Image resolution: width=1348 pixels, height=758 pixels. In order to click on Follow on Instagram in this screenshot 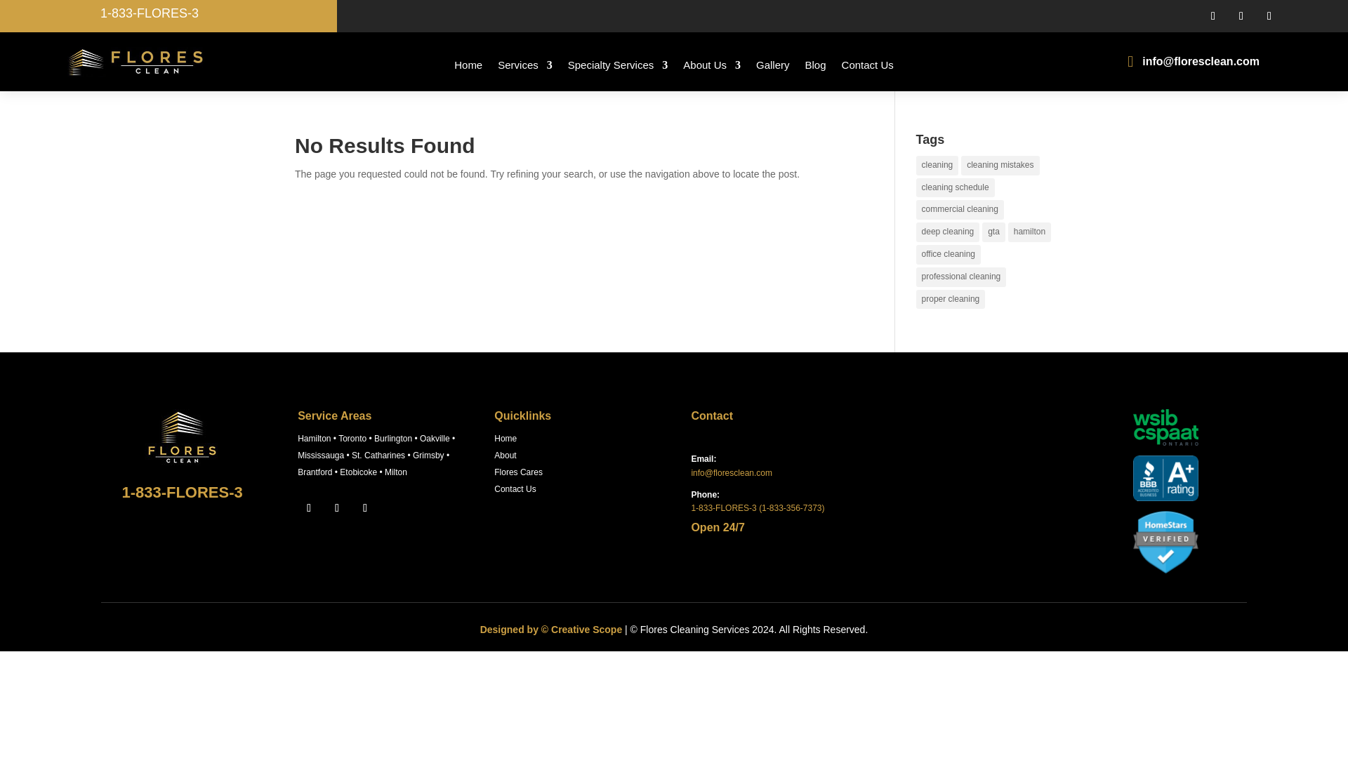, I will do `click(1241, 15)`.